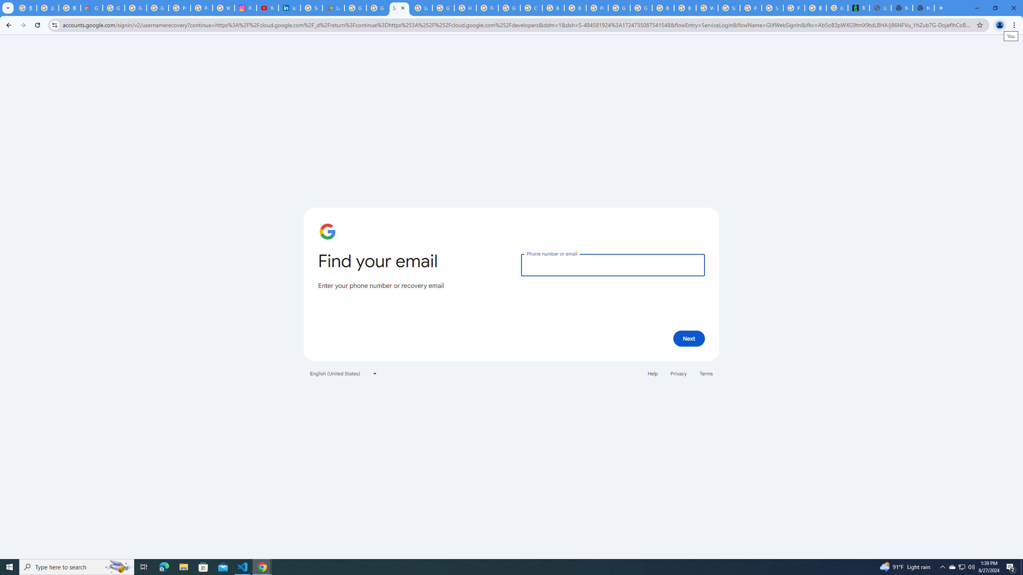  Describe the element at coordinates (613, 264) in the screenshot. I see `Phone number or email` at that location.